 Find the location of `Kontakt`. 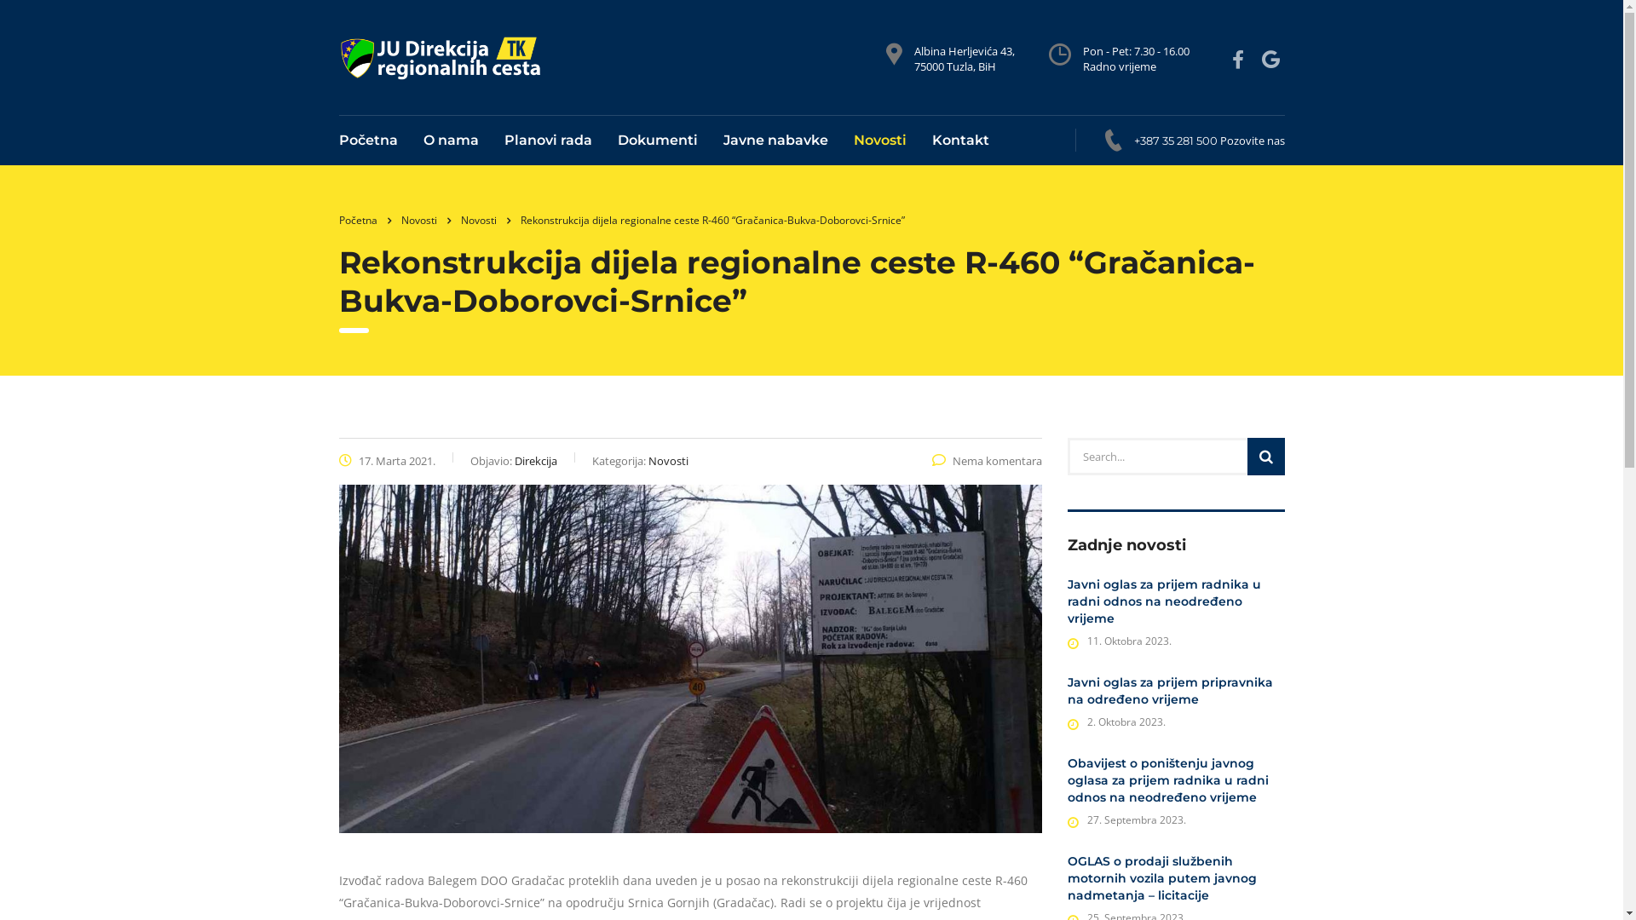

Kontakt is located at coordinates (953, 141).